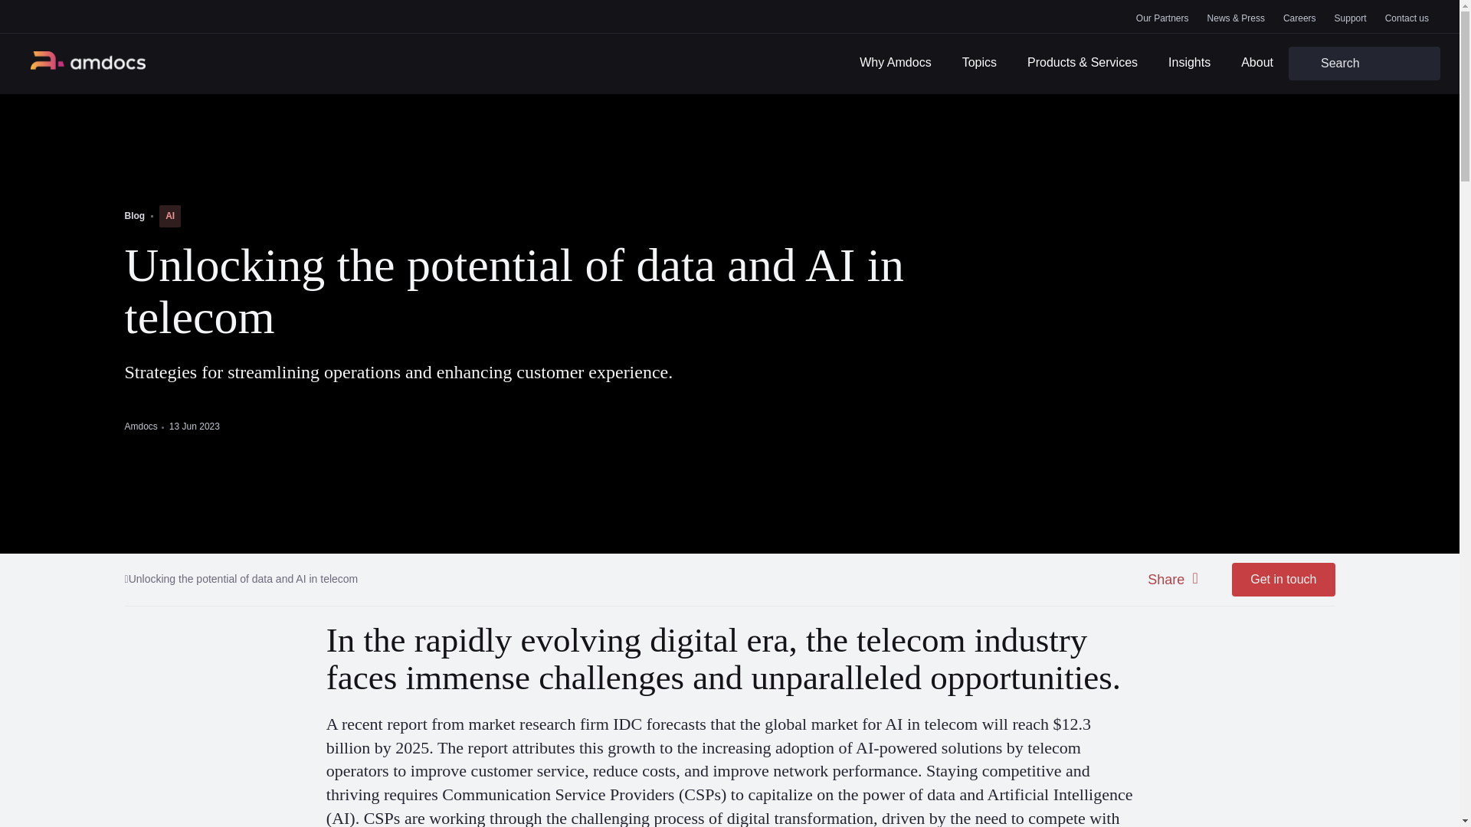 The image size is (1471, 827). I want to click on Careers, so click(1299, 18).